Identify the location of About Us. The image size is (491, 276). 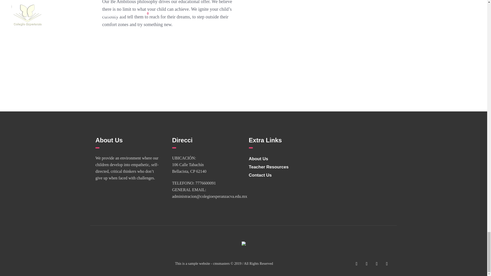
(258, 159).